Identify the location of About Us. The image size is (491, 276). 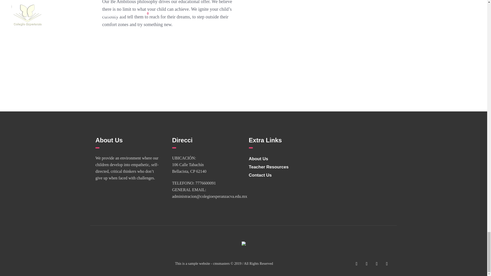
(258, 159).